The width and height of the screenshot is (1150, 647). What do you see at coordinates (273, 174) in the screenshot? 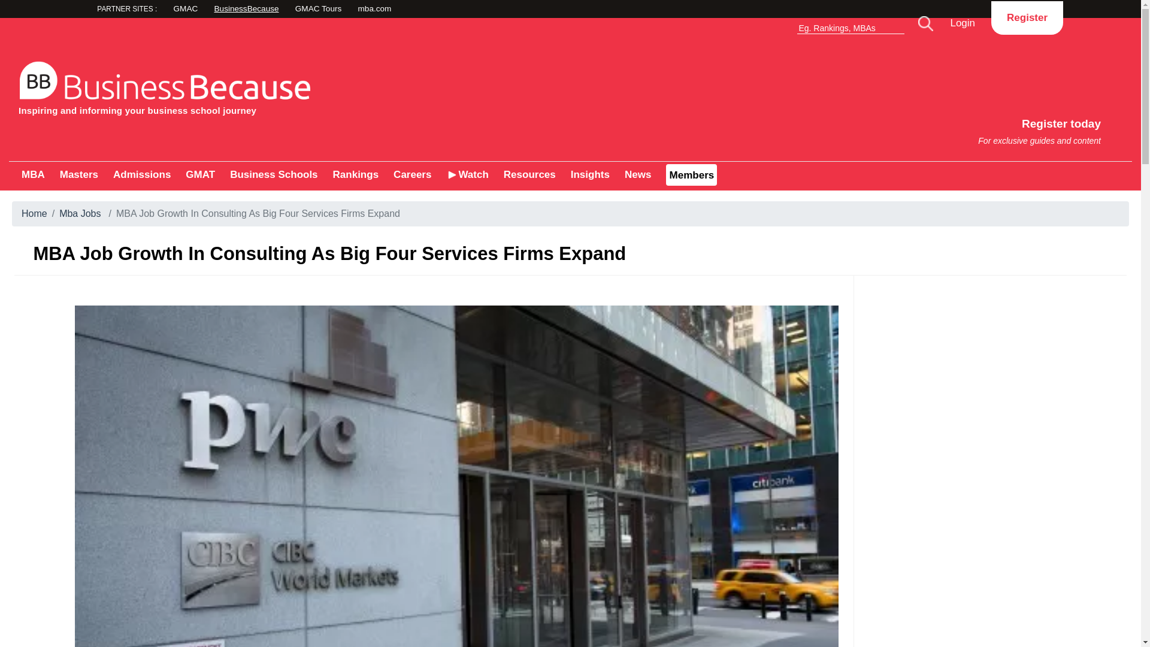
I see `3rd party ad content` at bounding box center [273, 174].